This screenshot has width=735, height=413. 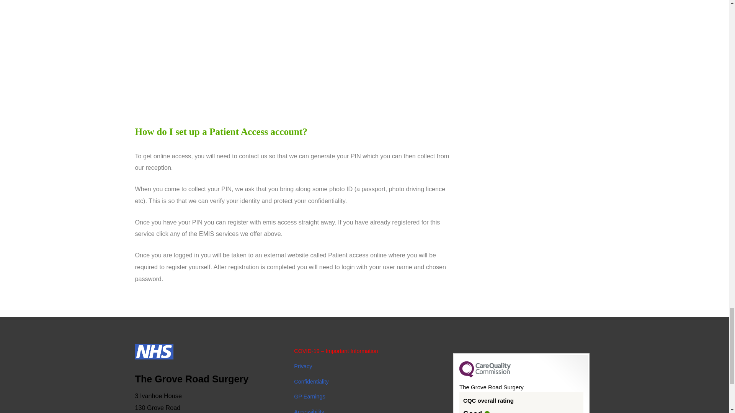 I want to click on CQC Logo, so click(x=485, y=376).